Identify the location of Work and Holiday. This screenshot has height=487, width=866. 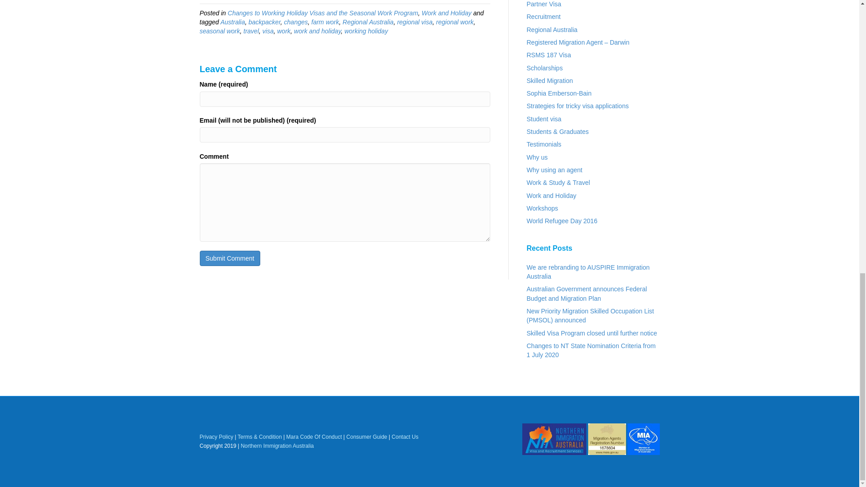
(447, 13).